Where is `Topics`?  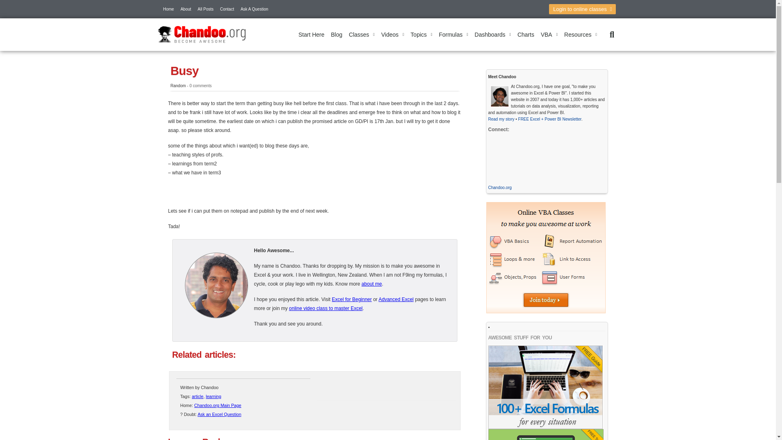 Topics is located at coordinates (421, 34).